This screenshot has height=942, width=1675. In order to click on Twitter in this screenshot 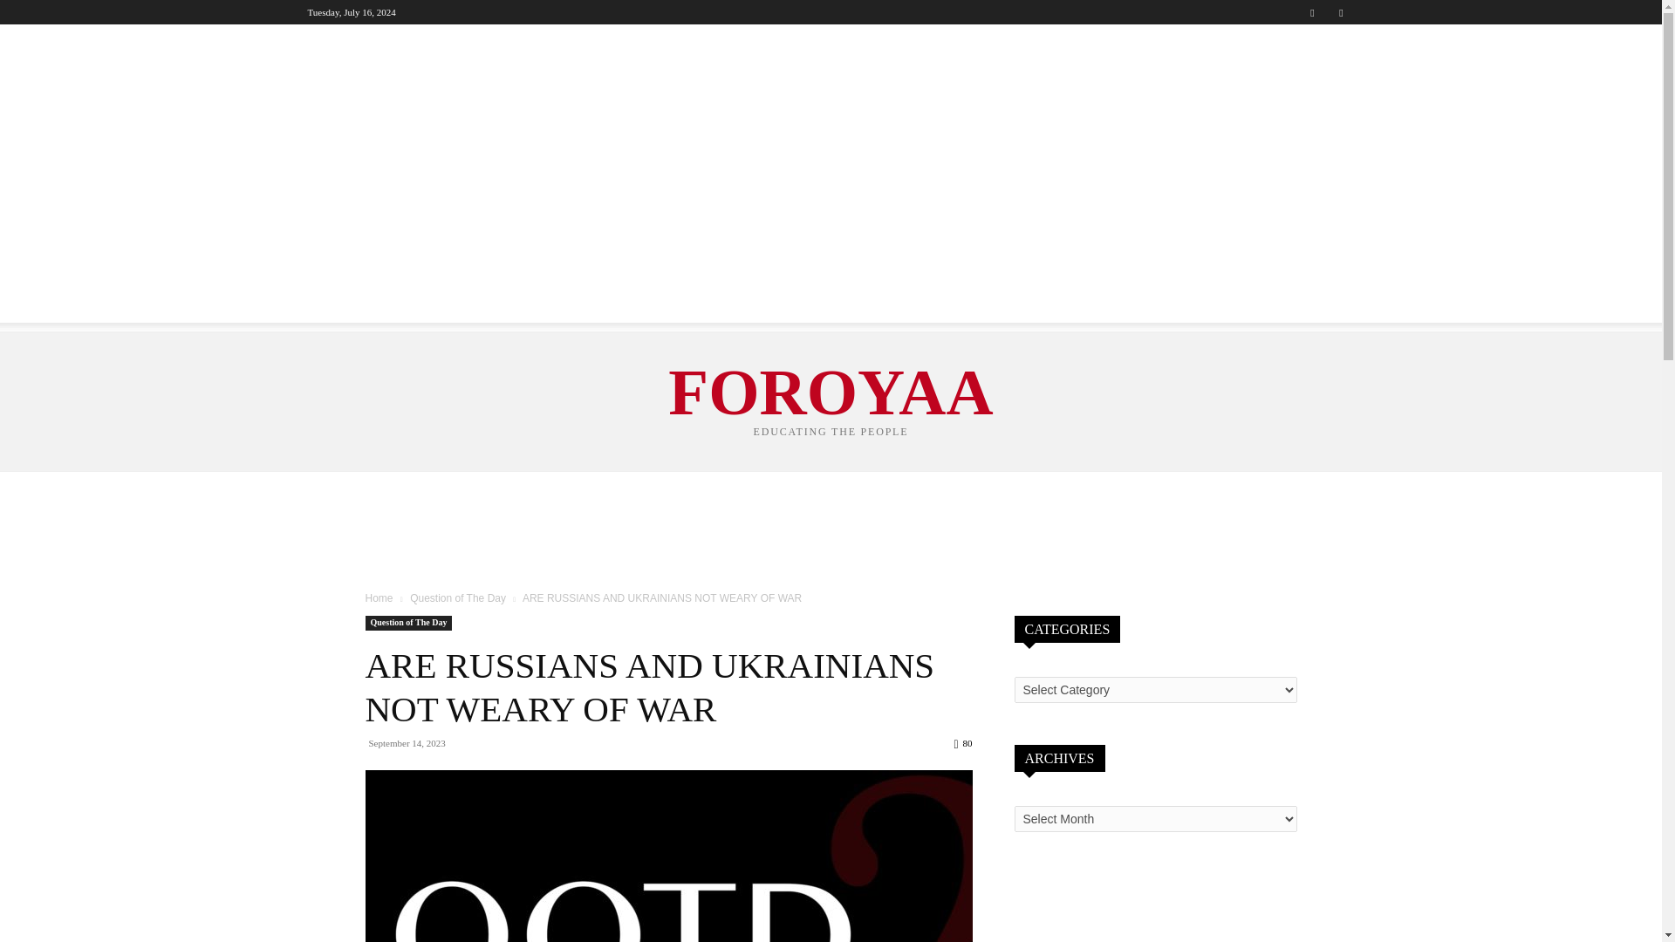, I will do `click(1340, 12)`.